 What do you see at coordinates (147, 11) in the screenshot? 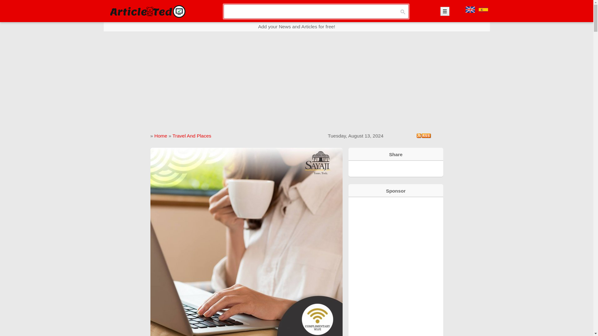
I see `ArticleTed -  News and Articles` at bounding box center [147, 11].